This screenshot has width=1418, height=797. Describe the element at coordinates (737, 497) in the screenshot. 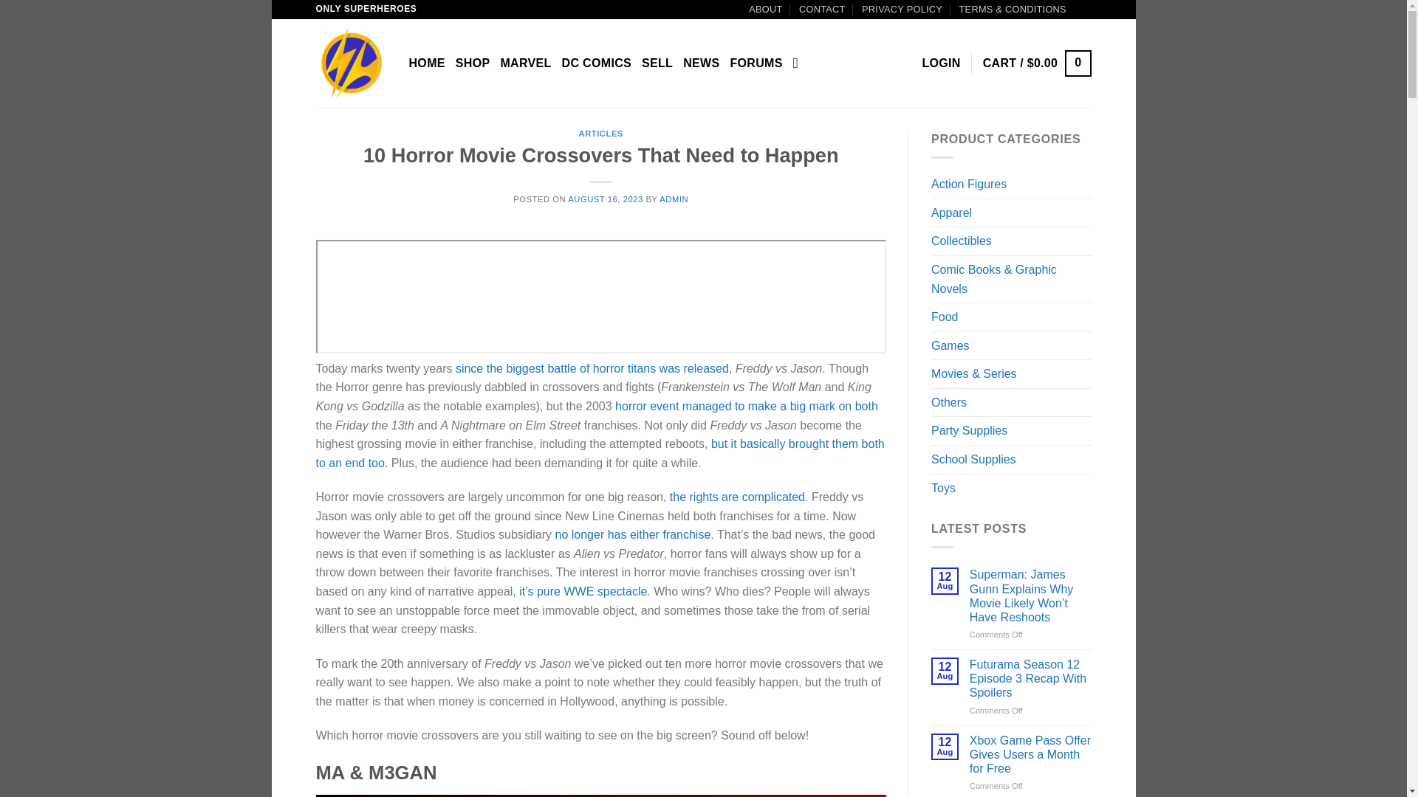

I see `the rights are complicated` at that location.